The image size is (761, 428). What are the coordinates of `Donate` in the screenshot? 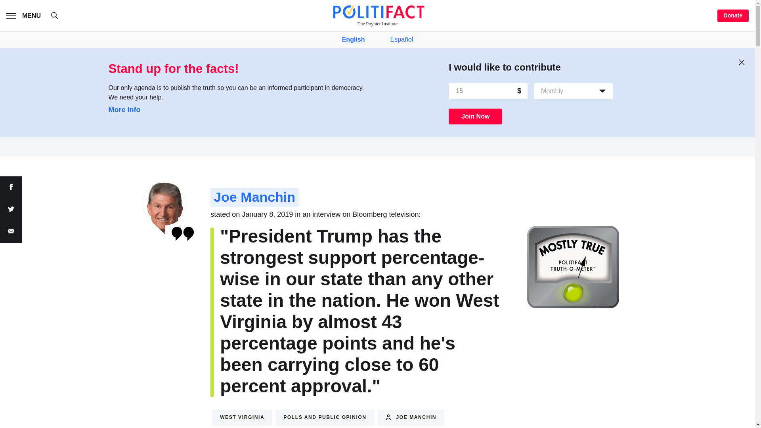 It's located at (733, 16).